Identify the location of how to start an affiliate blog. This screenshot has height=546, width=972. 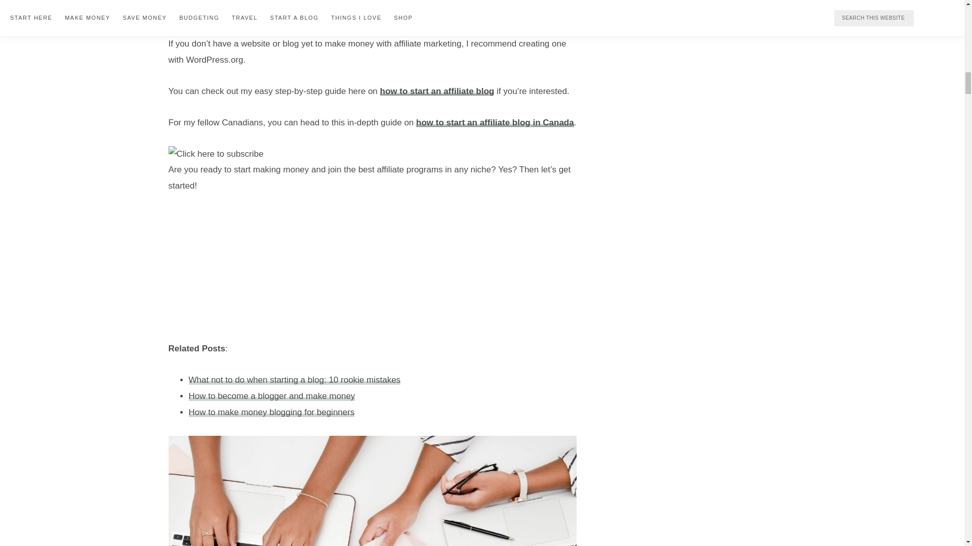
(437, 91).